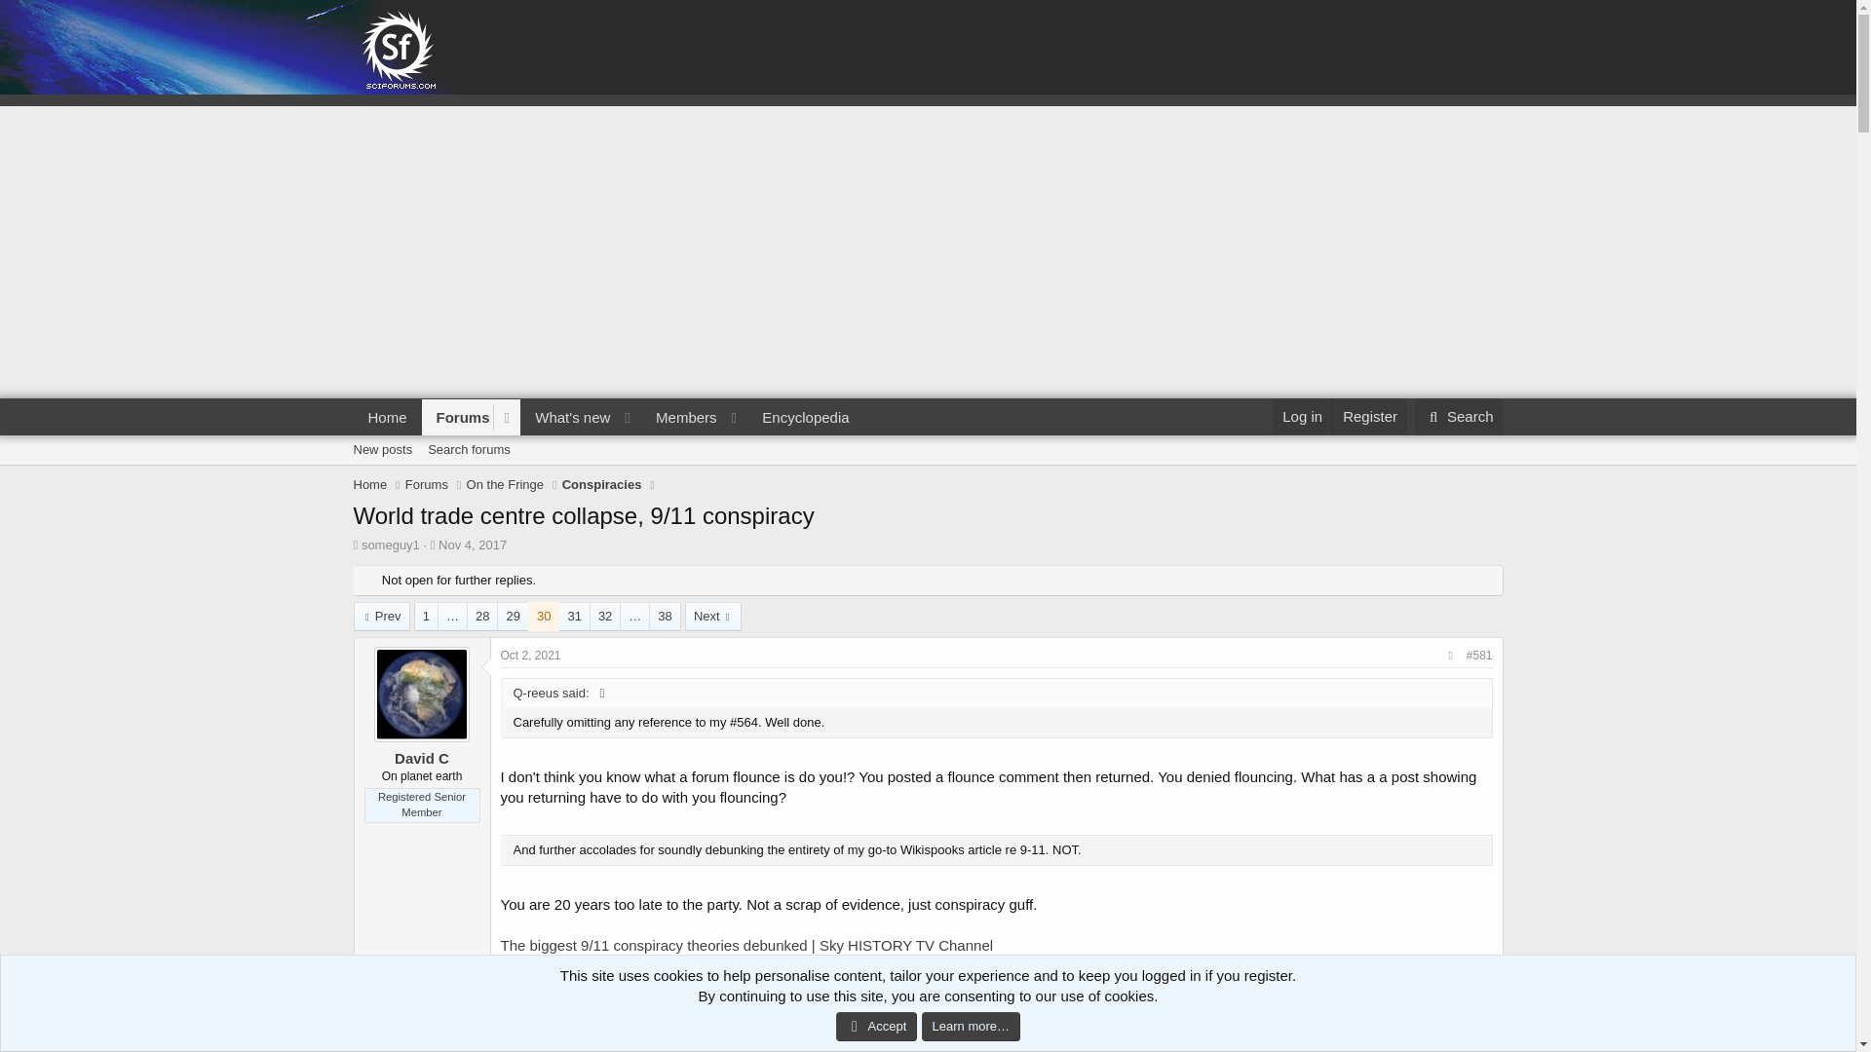 The image size is (1871, 1052). What do you see at coordinates (805, 417) in the screenshot?
I see `Advertisement` at bounding box center [805, 417].